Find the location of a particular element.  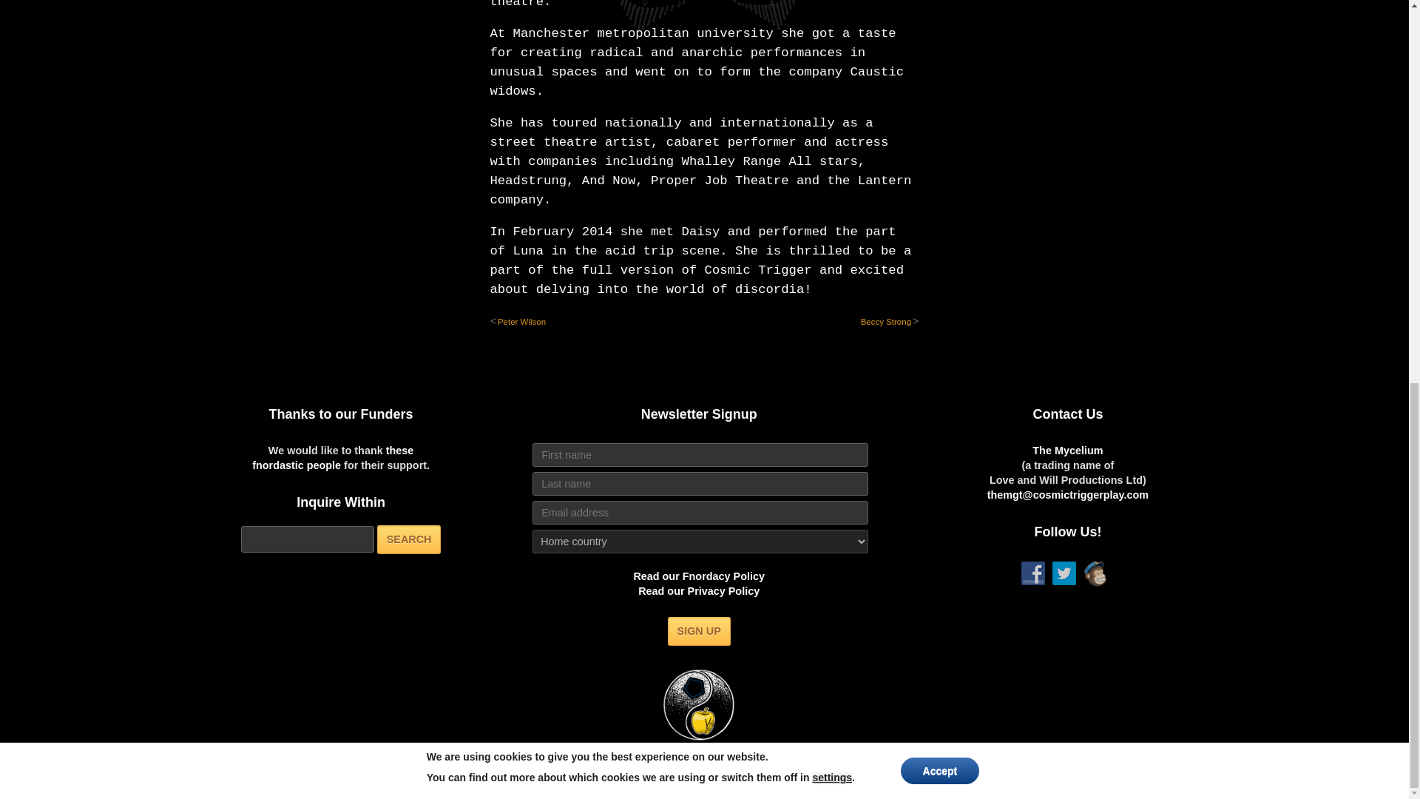

Follow Us on Mailing List is located at coordinates (1095, 573).